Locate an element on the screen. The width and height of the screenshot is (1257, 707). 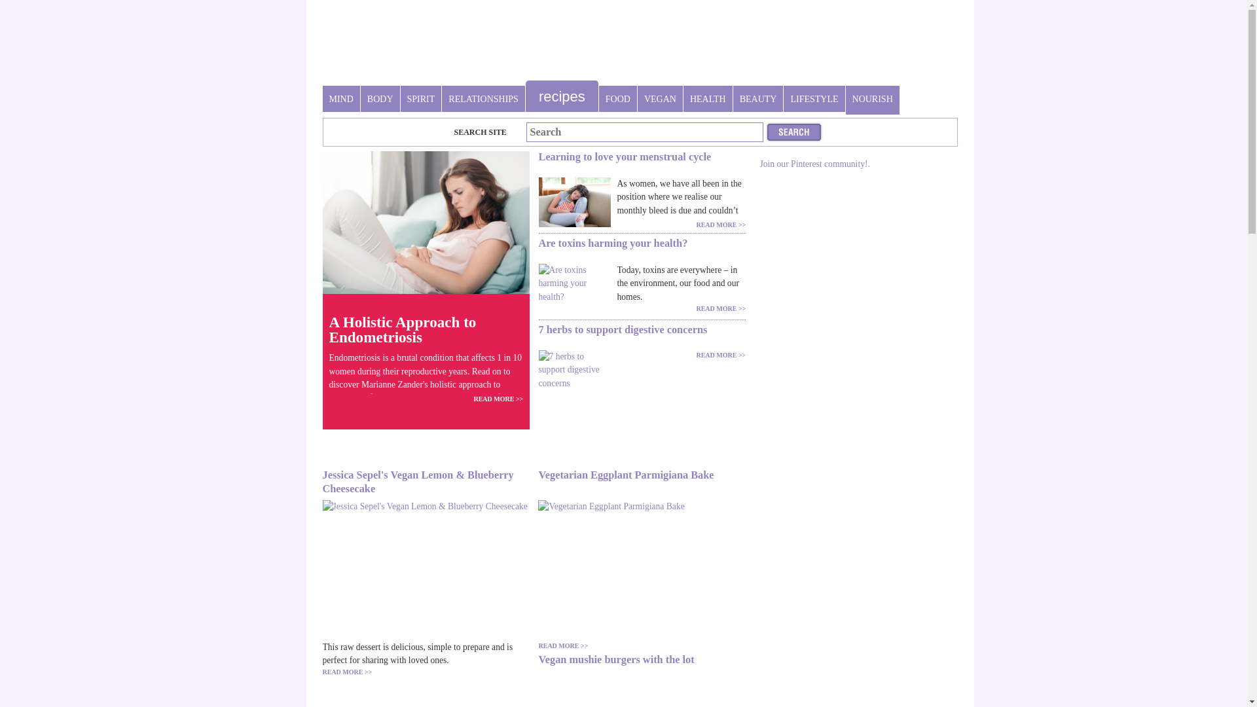
READ MORE >> is located at coordinates (347, 672).